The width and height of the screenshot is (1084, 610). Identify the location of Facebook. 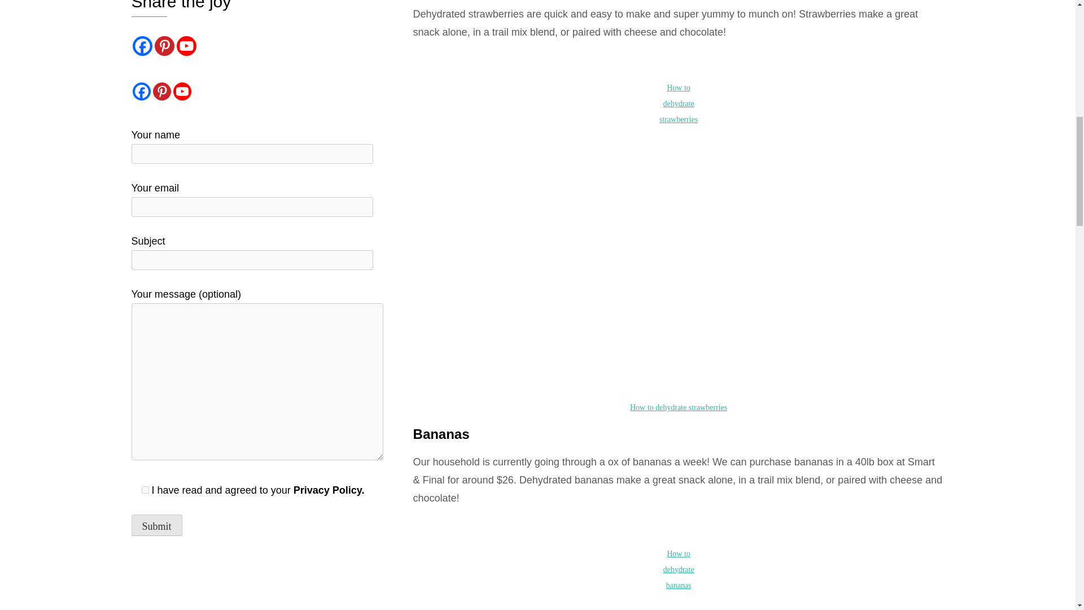
(142, 46).